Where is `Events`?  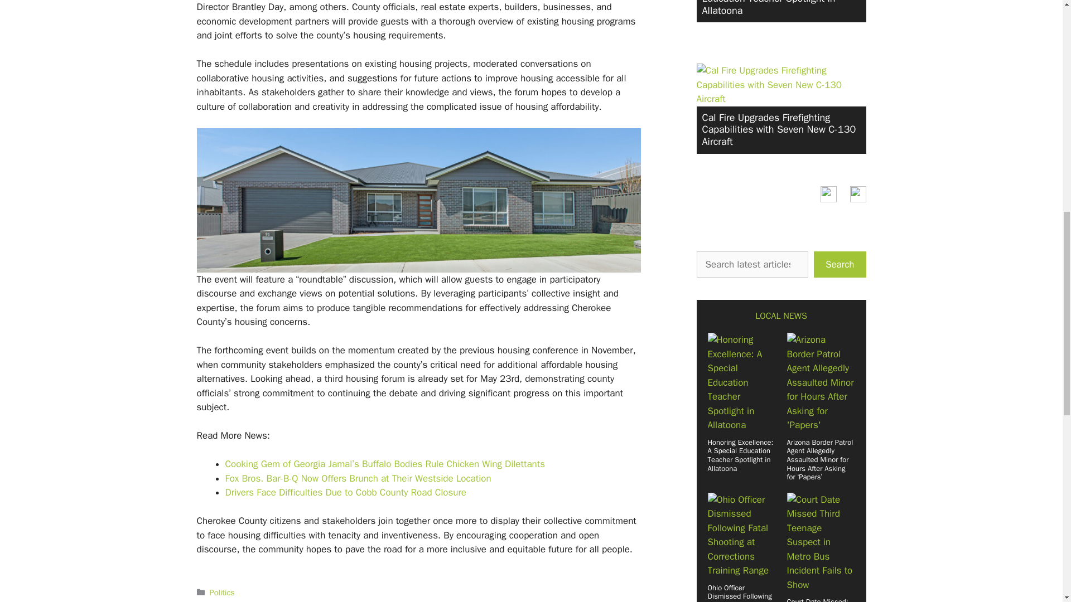
Events is located at coordinates (718, 514).